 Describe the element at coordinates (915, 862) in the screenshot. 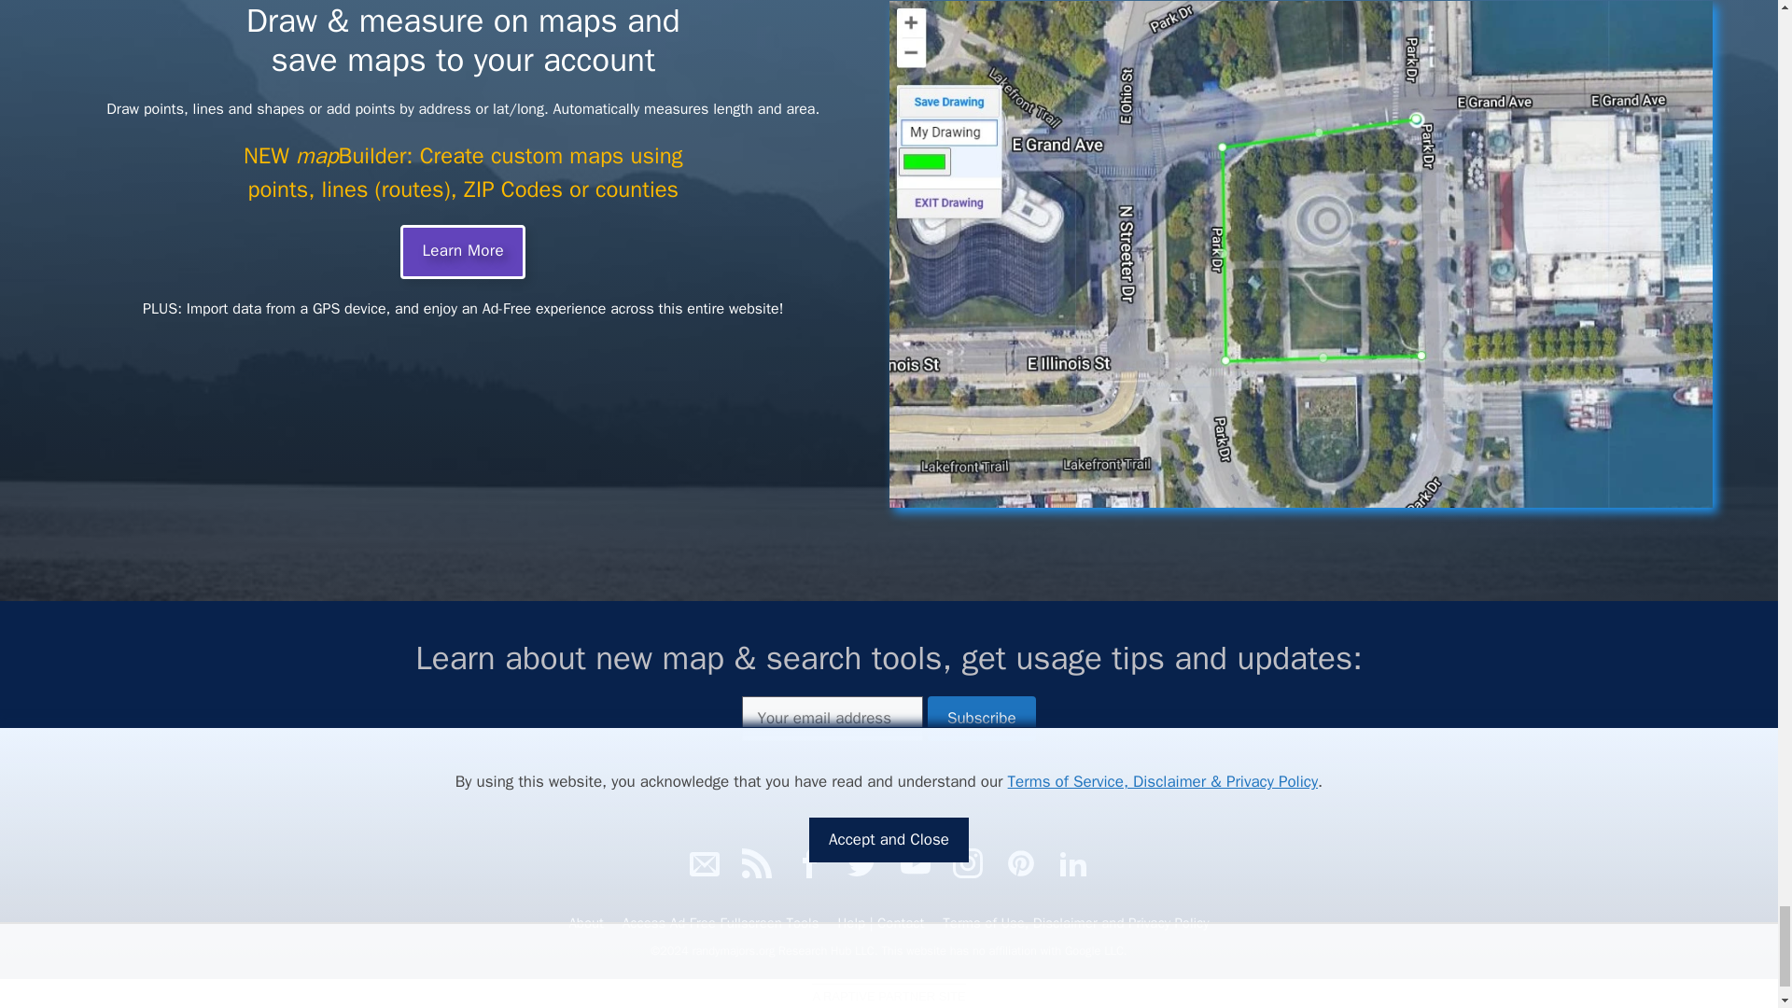

I see `Follow Randy Majors on YouTube` at that location.